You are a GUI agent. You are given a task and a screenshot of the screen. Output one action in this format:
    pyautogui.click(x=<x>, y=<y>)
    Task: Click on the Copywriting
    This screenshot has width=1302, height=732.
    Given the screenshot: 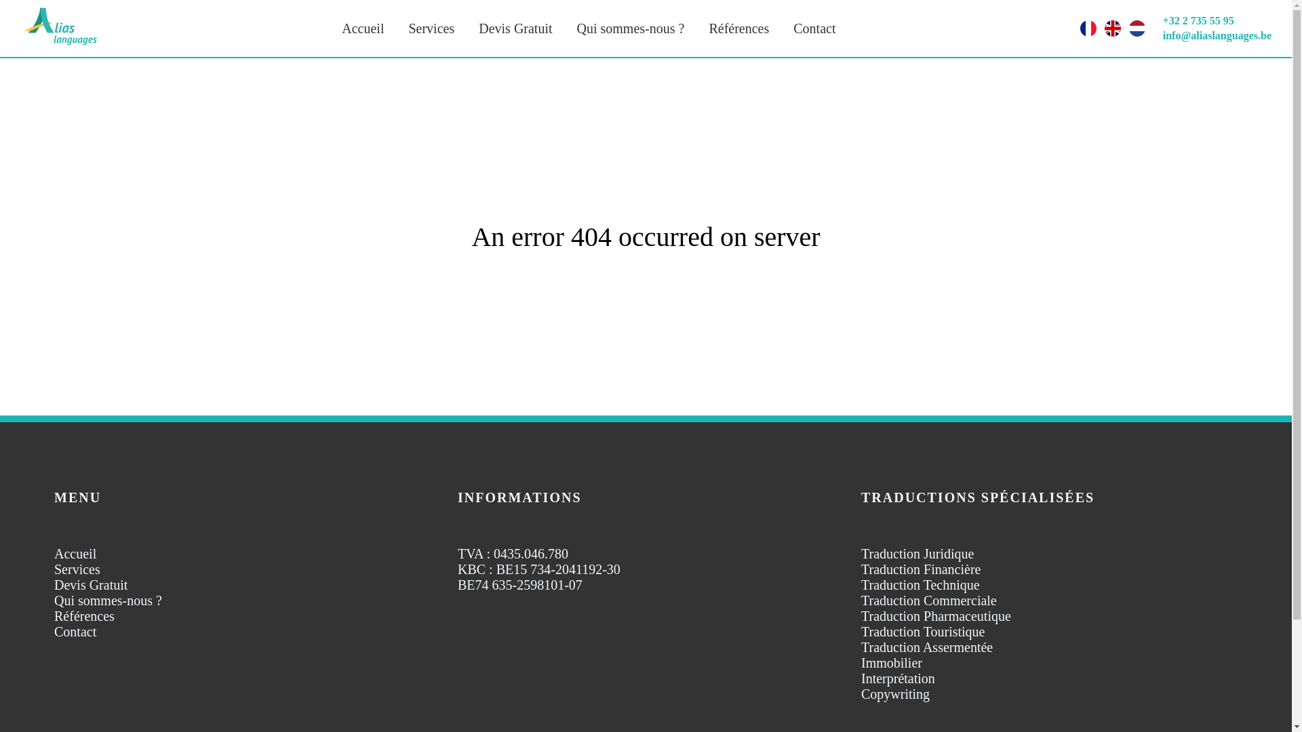 What is the action you would take?
    pyautogui.click(x=895, y=694)
    